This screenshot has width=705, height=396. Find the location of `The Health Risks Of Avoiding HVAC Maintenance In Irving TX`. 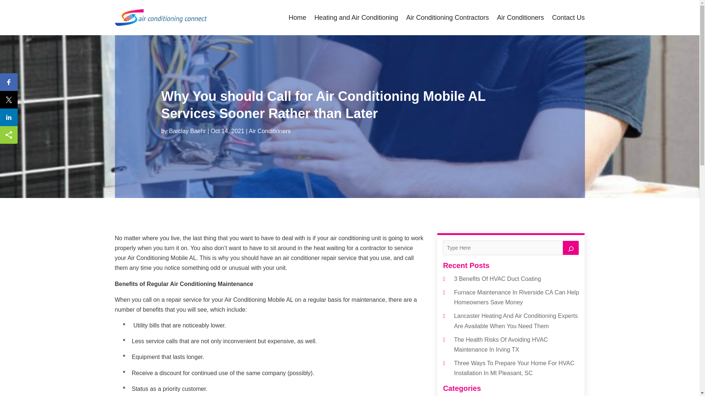

The Health Risks Of Avoiding HVAC Maintenance In Irving TX is located at coordinates (501, 345).